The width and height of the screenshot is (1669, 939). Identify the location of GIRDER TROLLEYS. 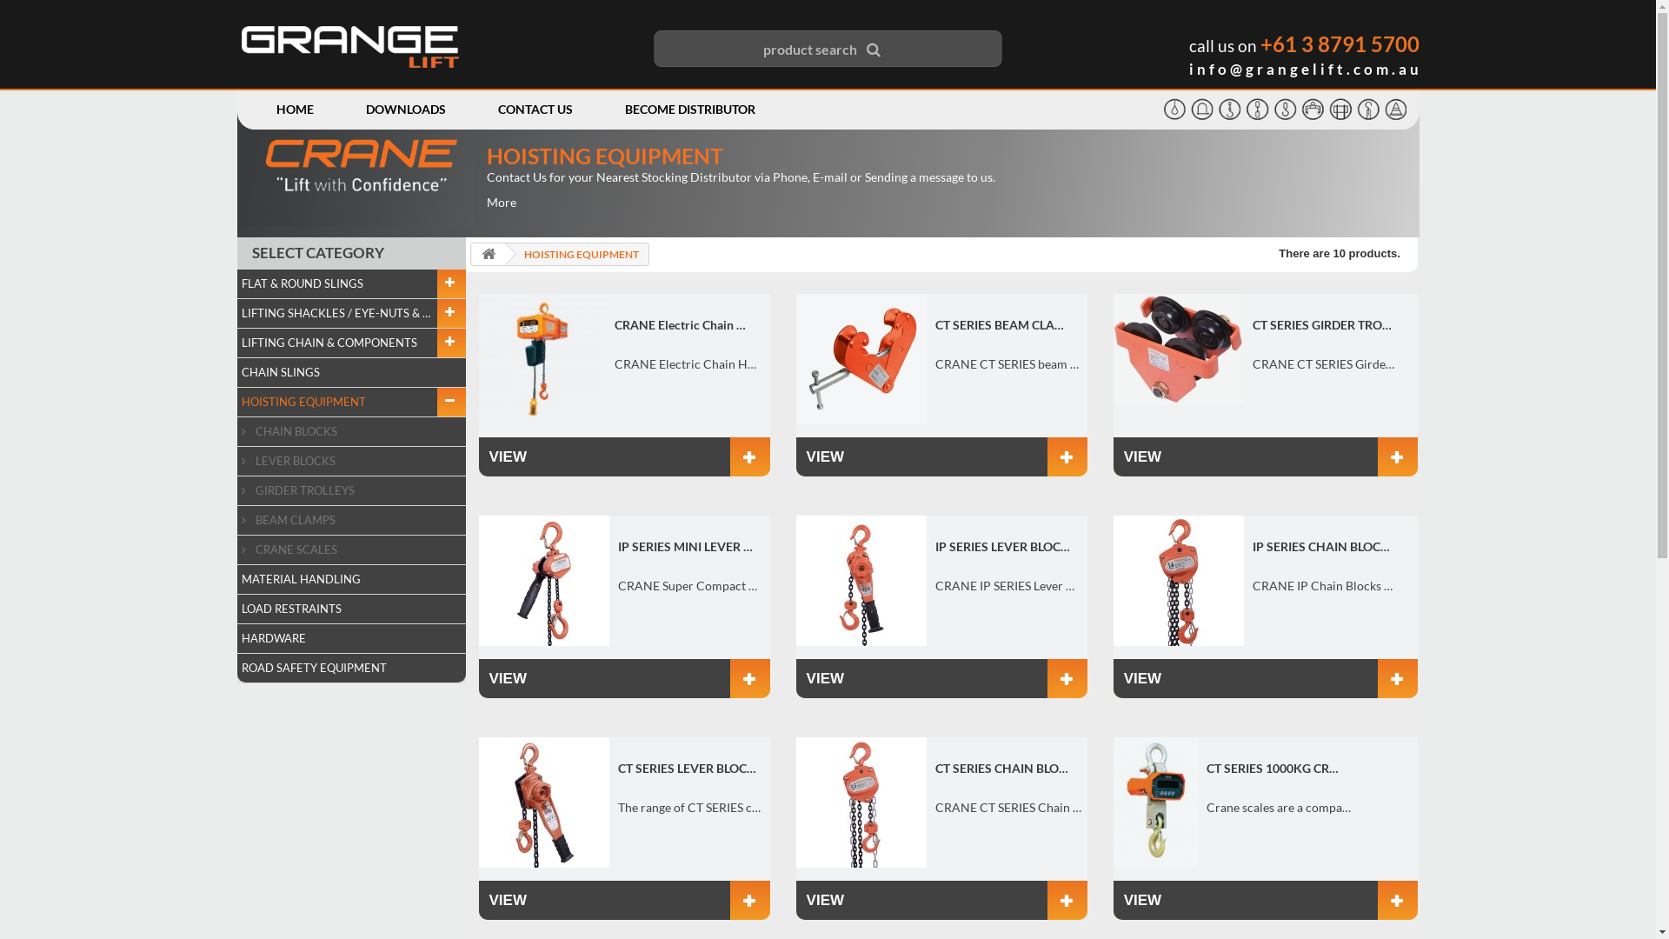
(351, 491).